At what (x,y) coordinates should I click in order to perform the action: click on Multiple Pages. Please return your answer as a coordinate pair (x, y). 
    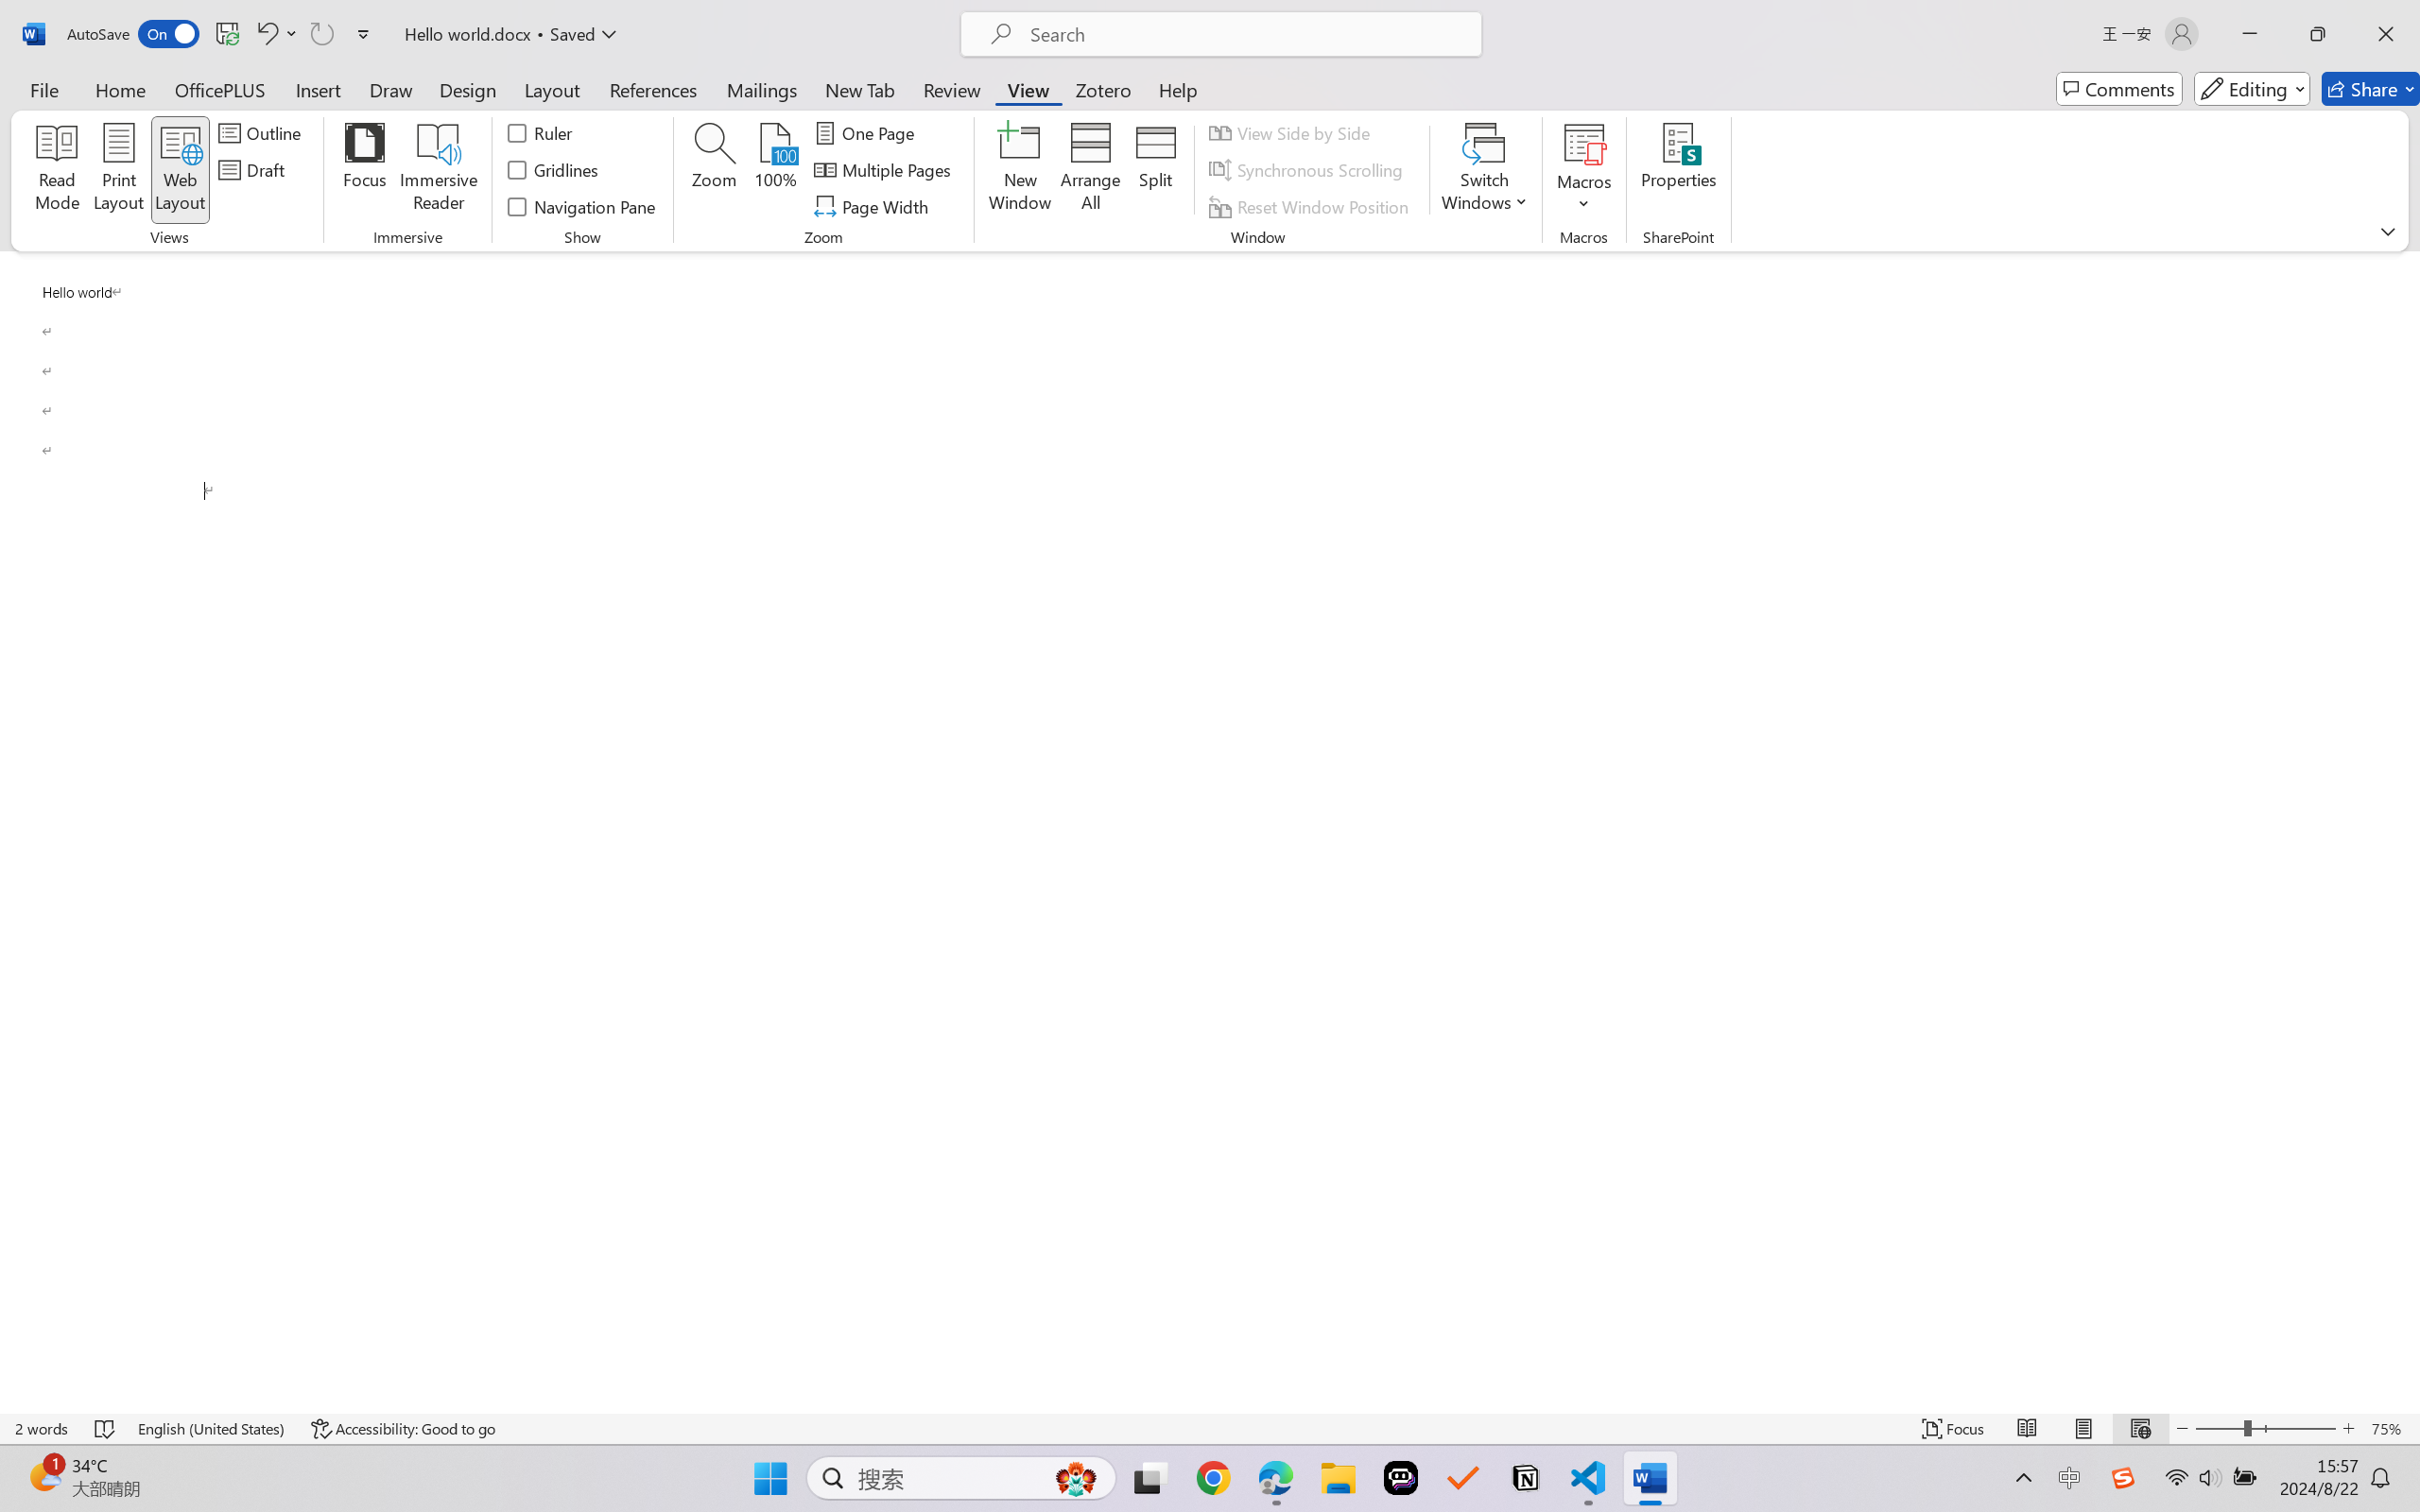
    Looking at the image, I should click on (885, 170).